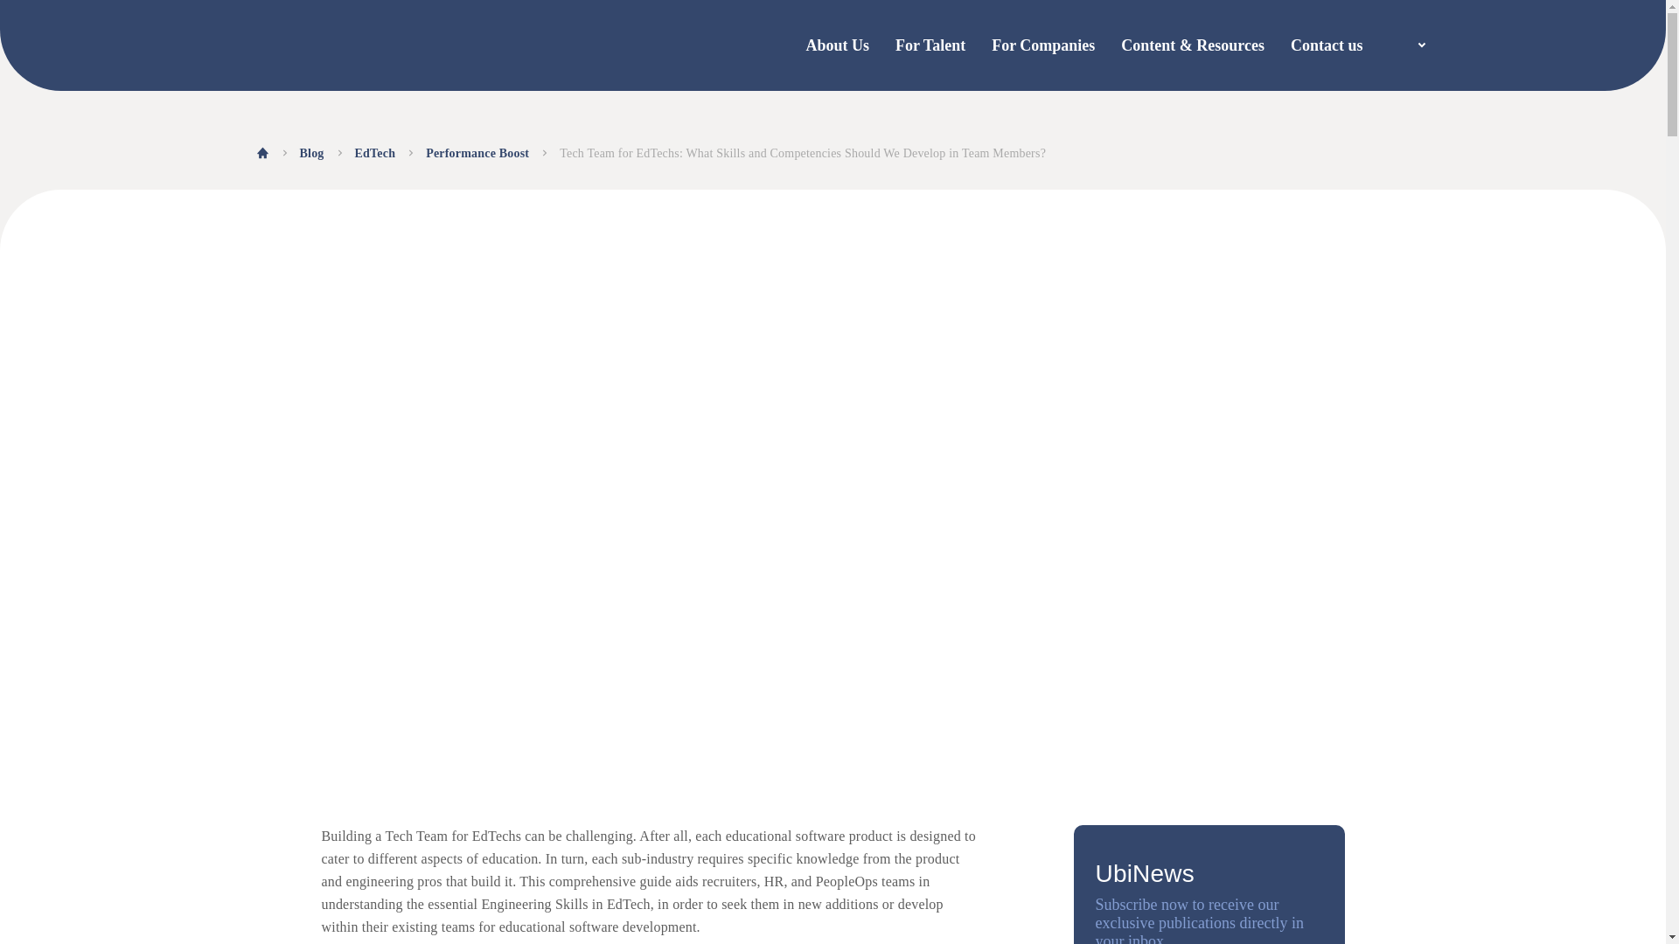 Image resolution: width=1679 pixels, height=944 pixels. I want to click on Contact us, so click(1327, 45).